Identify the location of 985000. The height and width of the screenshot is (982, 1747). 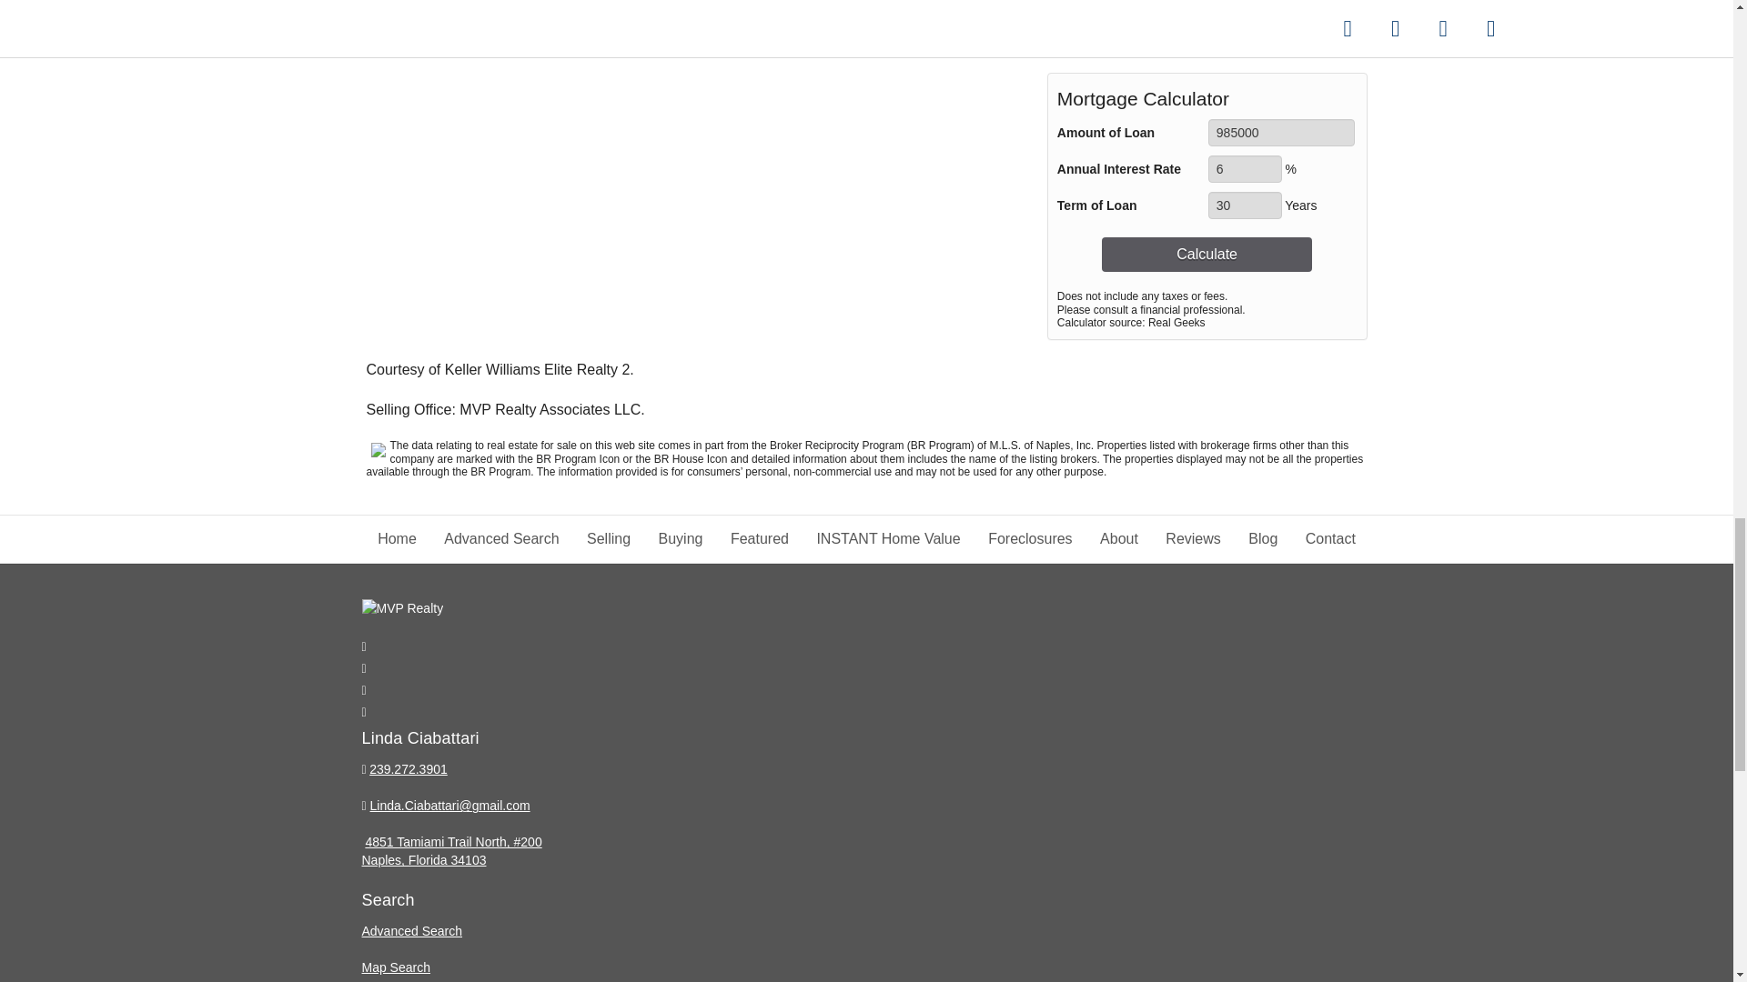
(1281, 132).